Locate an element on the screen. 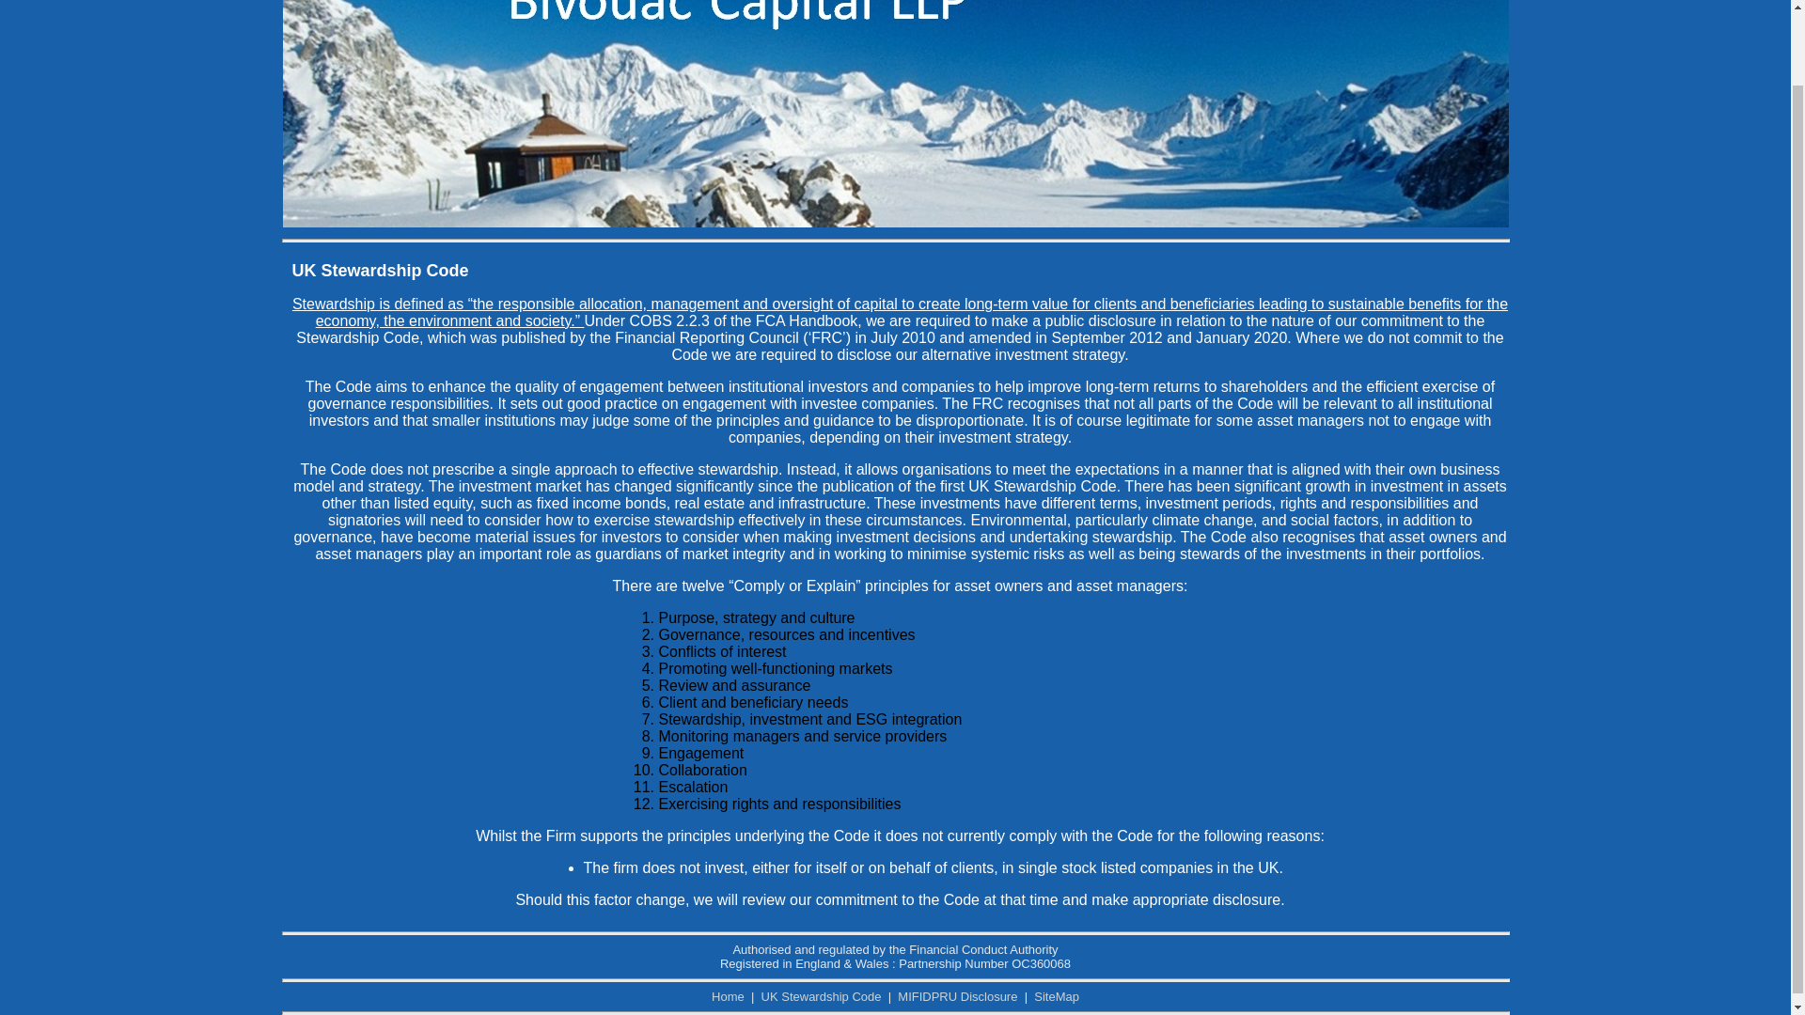  Pillar 3 Statement and Remuneration Policy is located at coordinates (957, 996).